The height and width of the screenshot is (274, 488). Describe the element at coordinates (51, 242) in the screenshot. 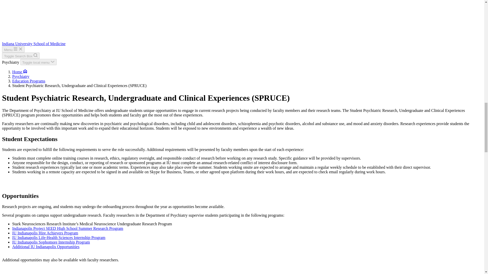

I see `IU Indianapolis Sophomore Internship Program` at that location.